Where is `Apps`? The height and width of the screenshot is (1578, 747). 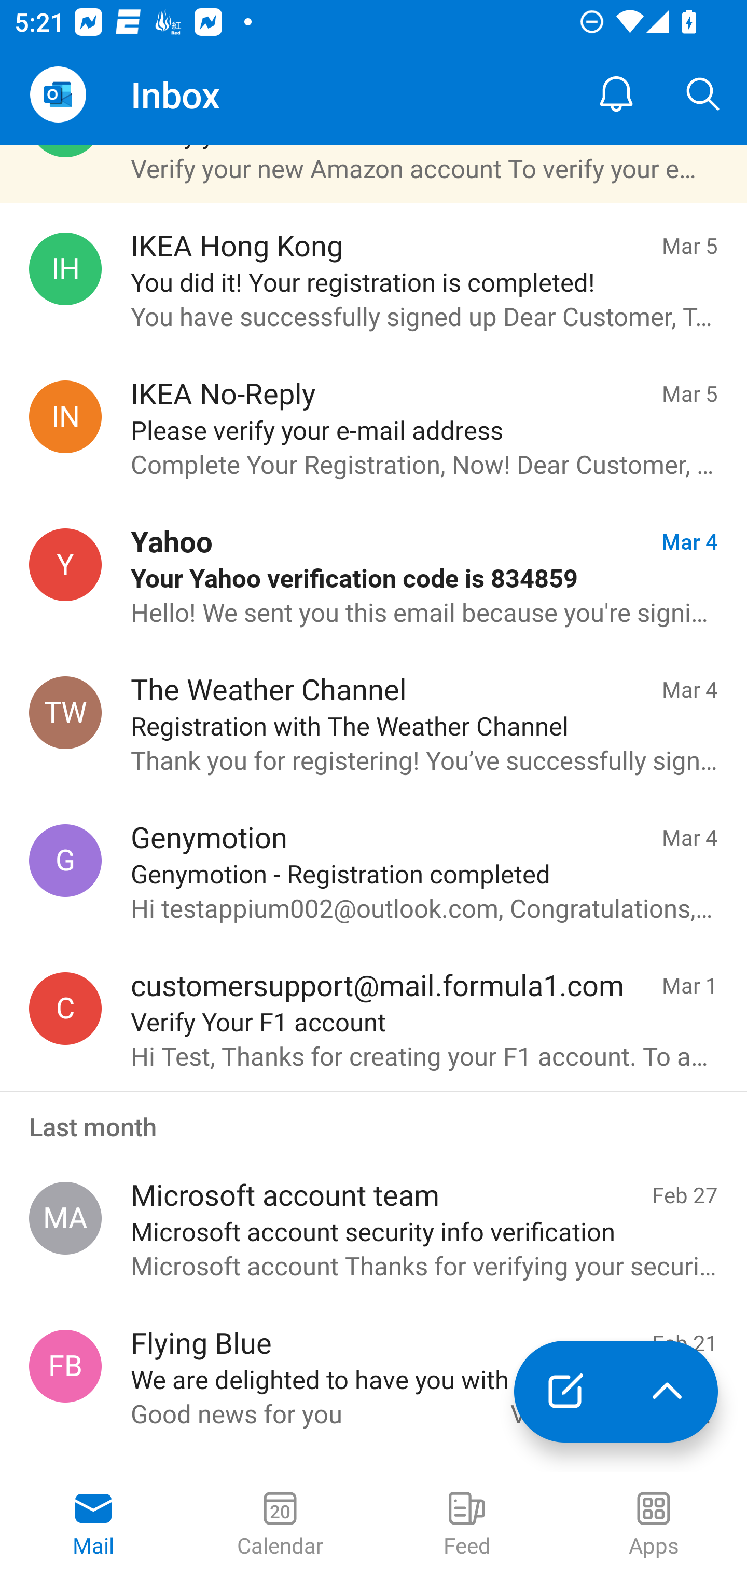
Apps is located at coordinates (654, 1525).